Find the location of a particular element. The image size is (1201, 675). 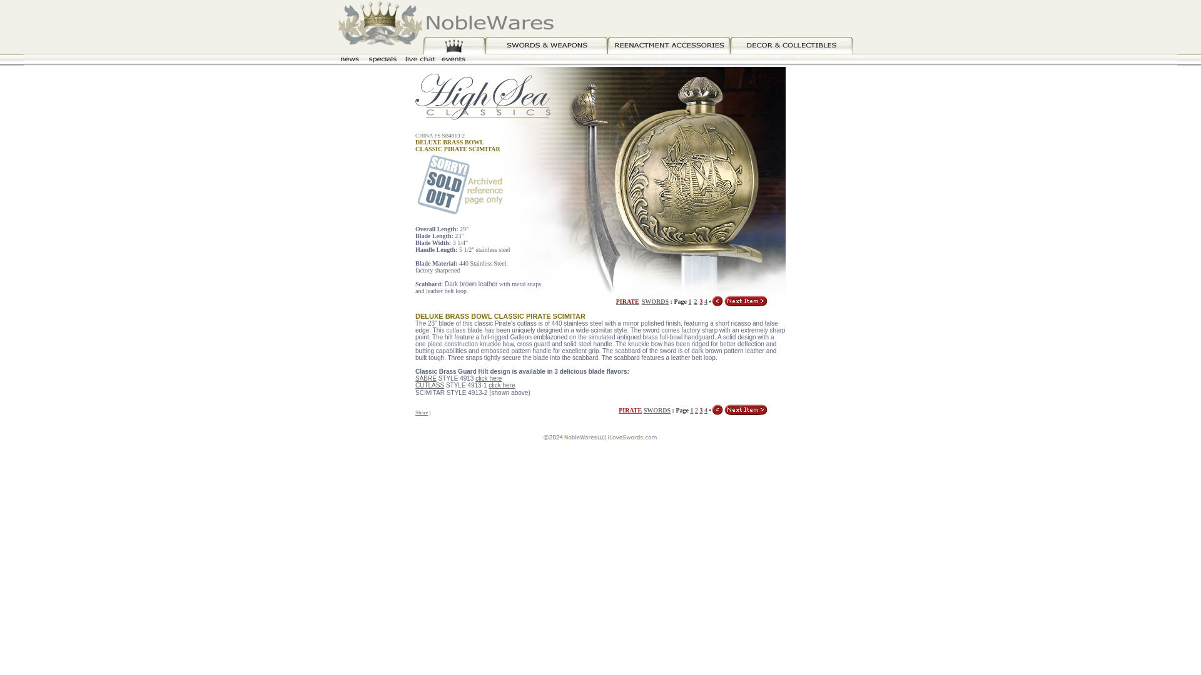

click here is located at coordinates (502, 385).